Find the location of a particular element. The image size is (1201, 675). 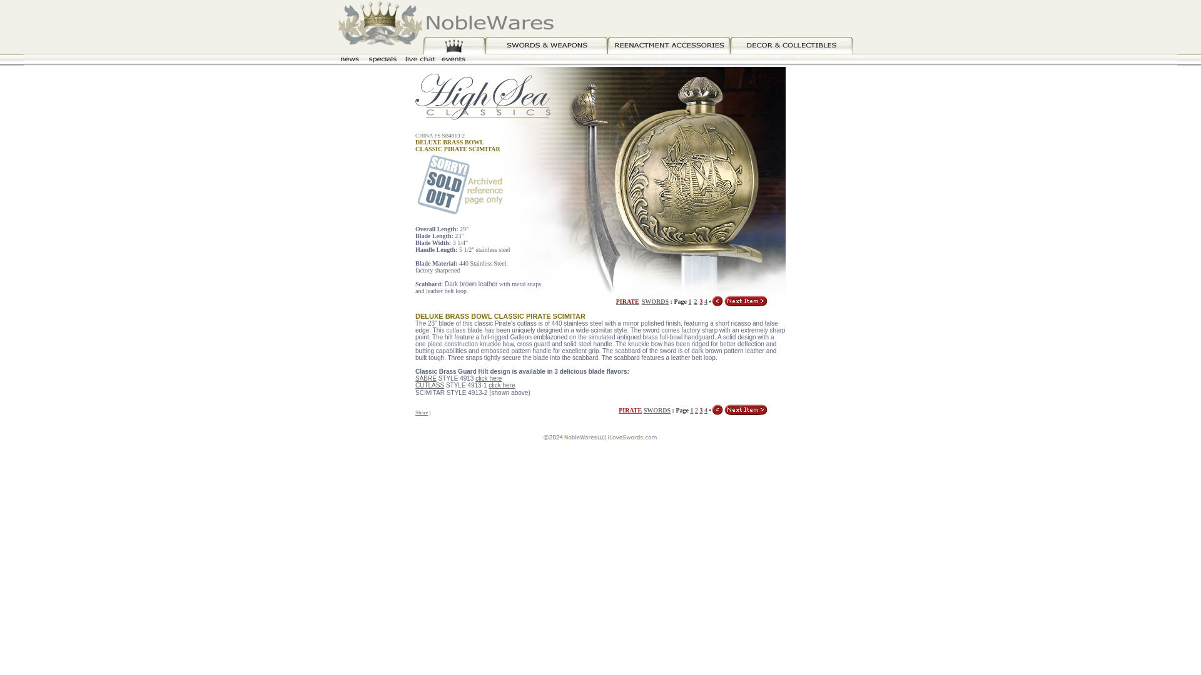

click here is located at coordinates (502, 385).